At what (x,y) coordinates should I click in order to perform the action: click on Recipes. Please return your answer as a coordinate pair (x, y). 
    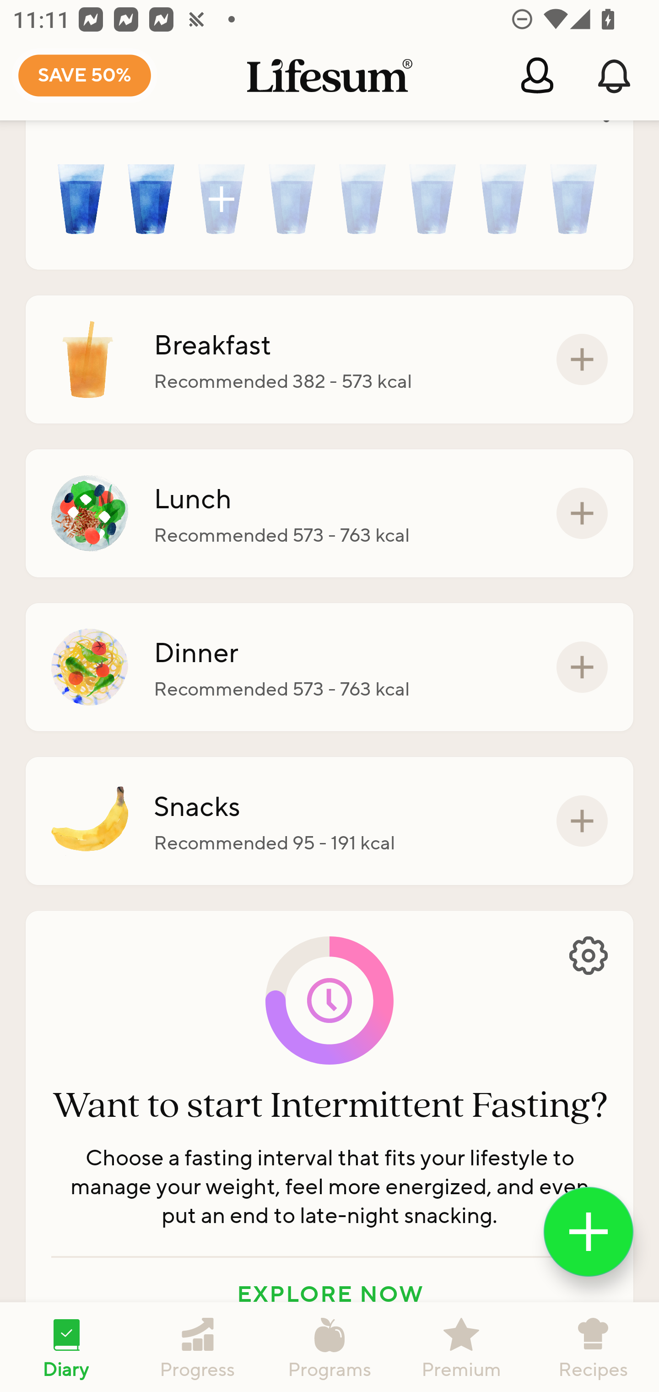
    Looking at the image, I should click on (593, 1347).